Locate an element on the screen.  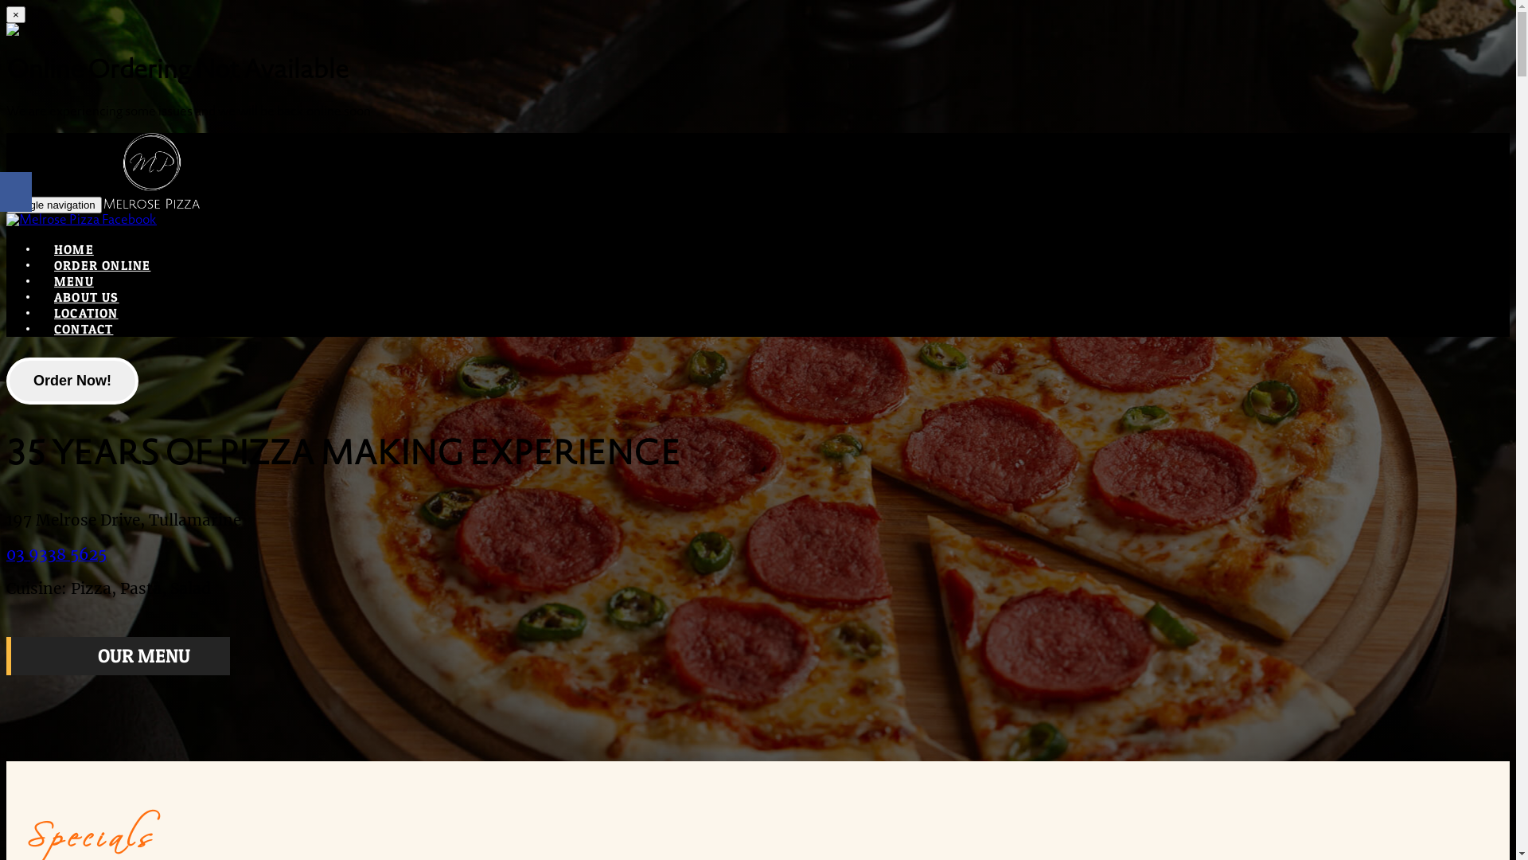
03 9338 5625 is located at coordinates (57, 554).